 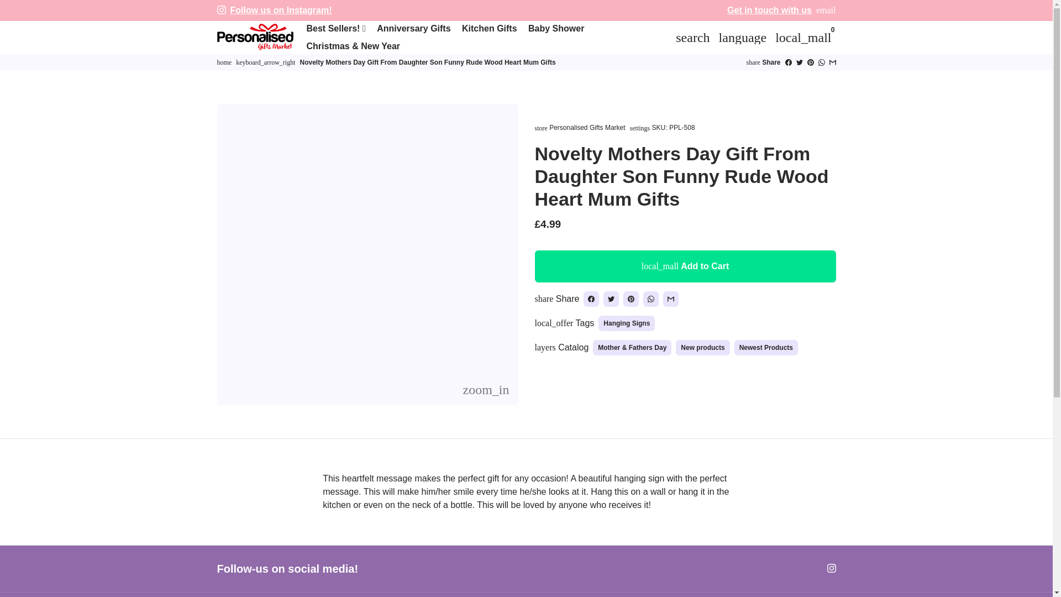 I want to click on Baby Shower, so click(x=556, y=29).